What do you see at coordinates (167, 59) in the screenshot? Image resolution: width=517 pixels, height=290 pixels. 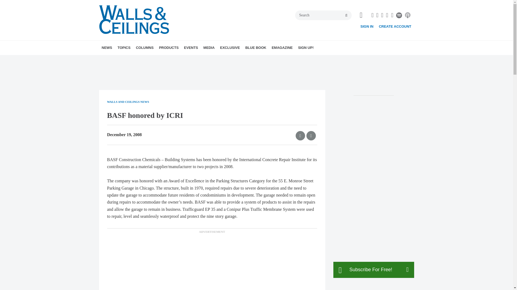 I see `ALL THINGS GYPSUM` at bounding box center [167, 59].